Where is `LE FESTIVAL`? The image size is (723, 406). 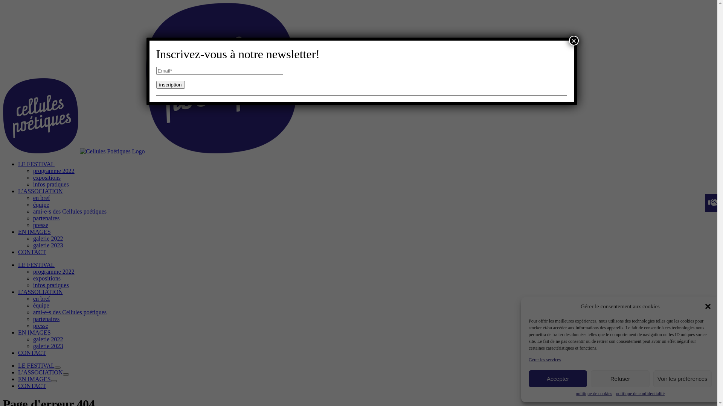
LE FESTIVAL is located at coordinates (36, 265).